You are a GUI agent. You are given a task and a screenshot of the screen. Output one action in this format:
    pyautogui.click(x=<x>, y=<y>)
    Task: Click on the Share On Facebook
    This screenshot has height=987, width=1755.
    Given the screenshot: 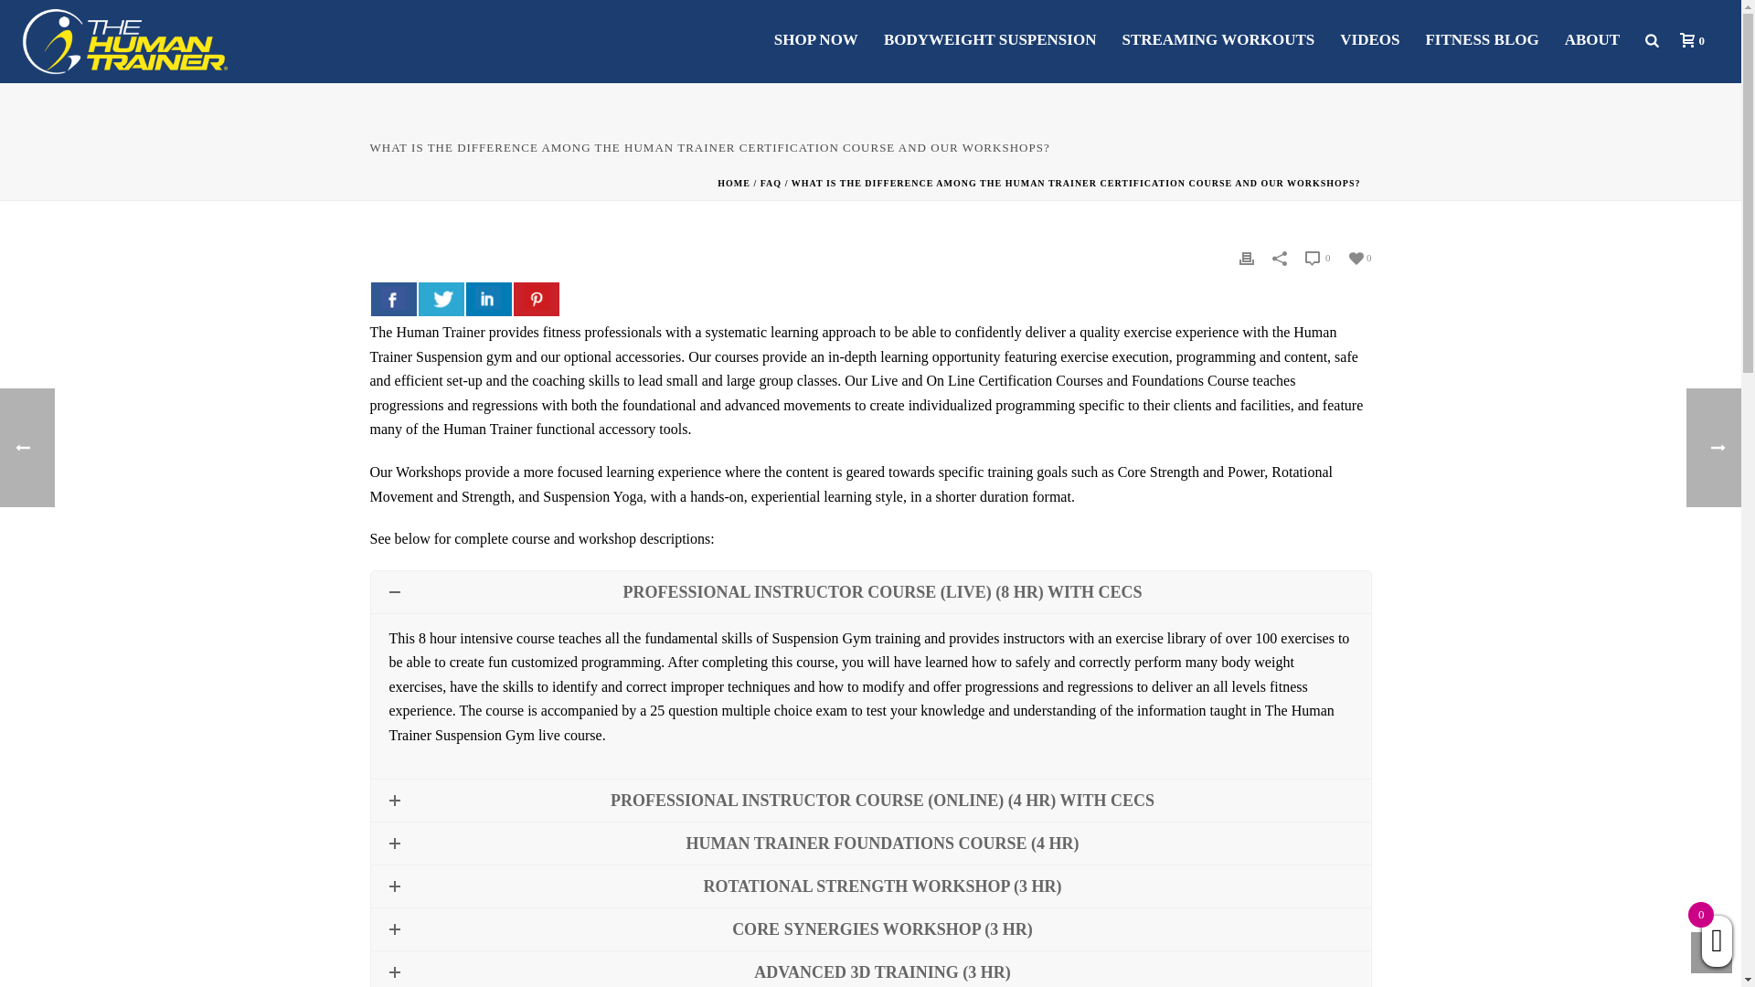 What is the action you would take?
    pyautogui.click(x=393, y=298)
    